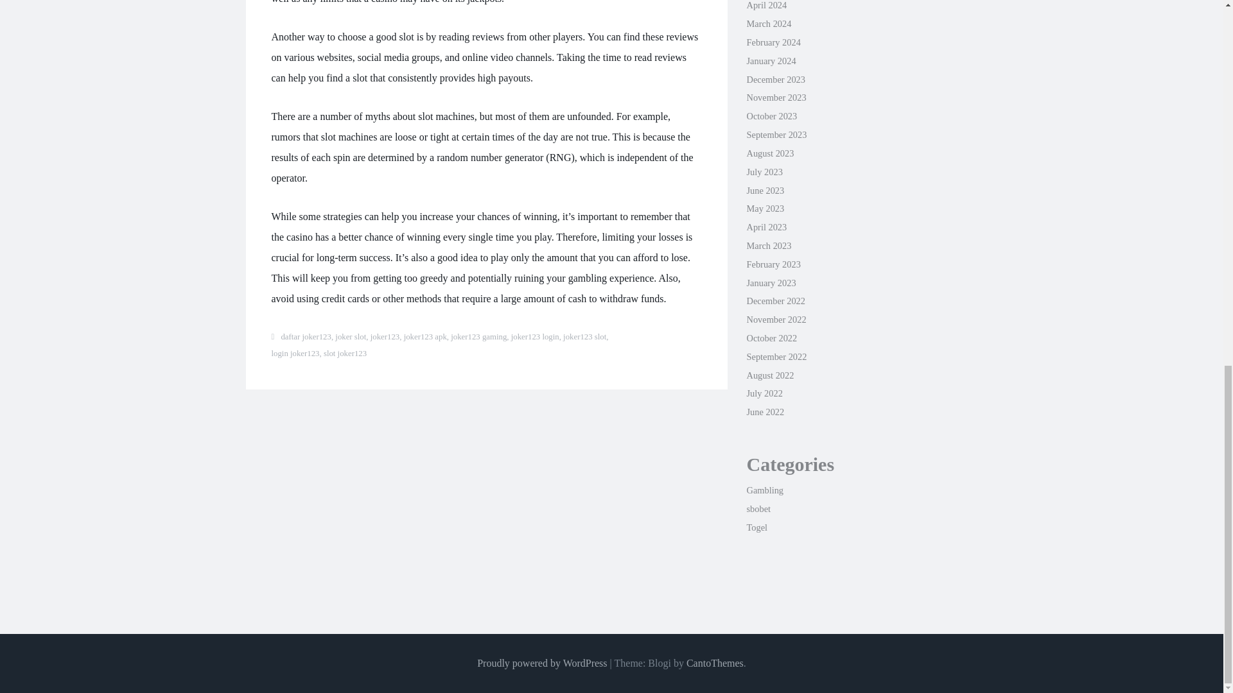 This screenshot has height=693, width=1233. What do you see at coordinates (479, 337) in the screenshot?
I see `joker123 gaming` at bounding box center [479, 337].